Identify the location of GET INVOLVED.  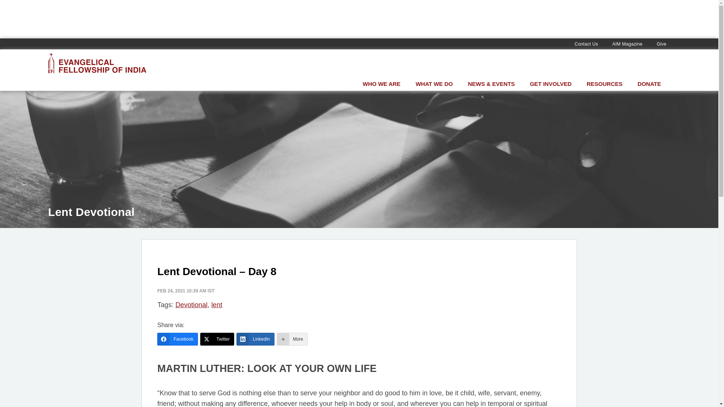
(551, 84).